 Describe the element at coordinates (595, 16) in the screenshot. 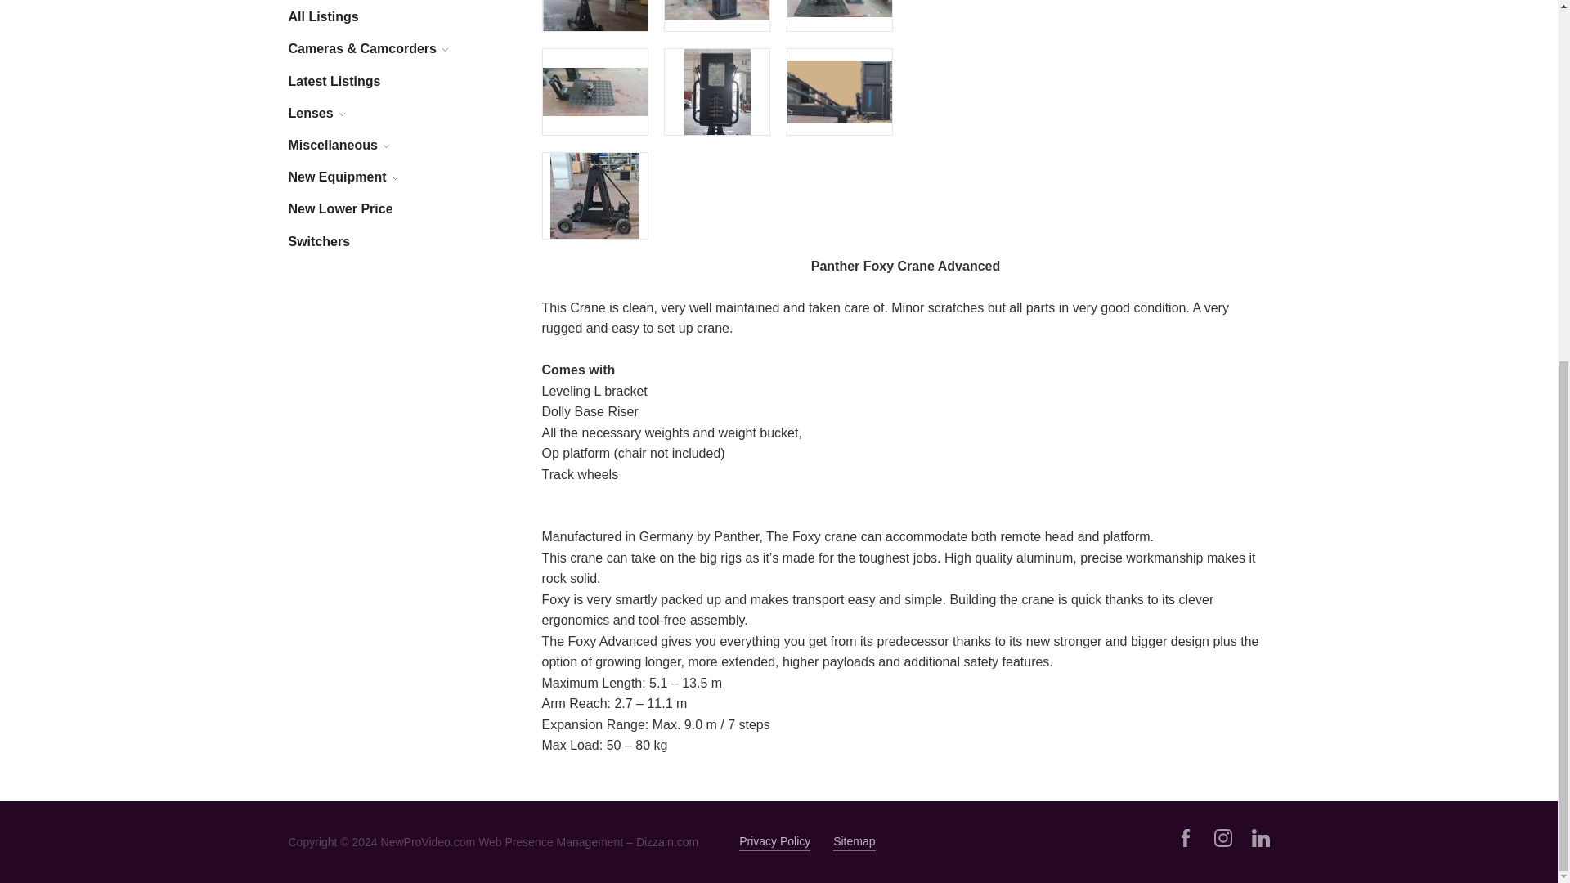

I see `Panther Foxy Advanced Crane ` at that location.